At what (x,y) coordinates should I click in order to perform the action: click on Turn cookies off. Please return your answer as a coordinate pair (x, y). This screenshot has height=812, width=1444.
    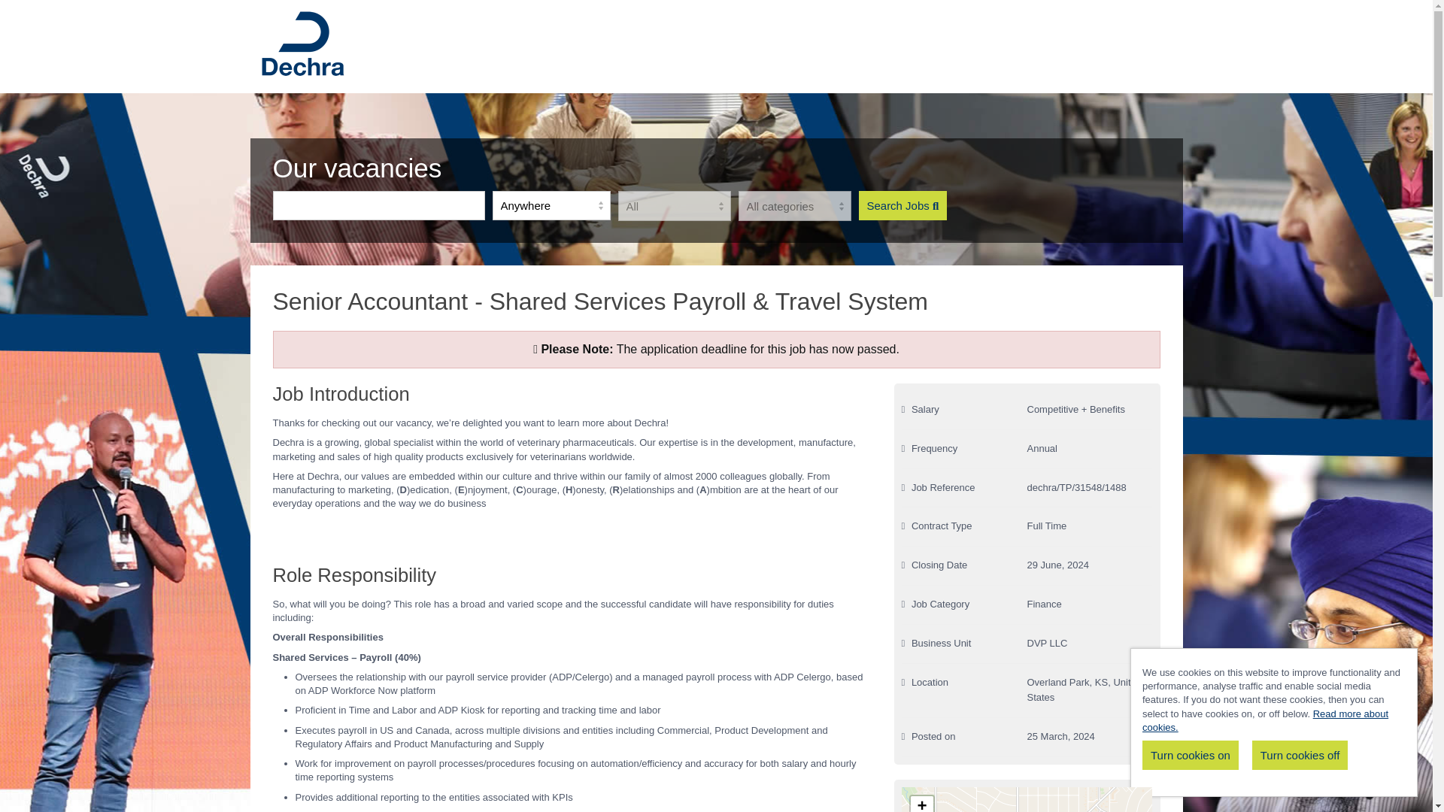
    Looking at the image, I should click on (1300, 755).